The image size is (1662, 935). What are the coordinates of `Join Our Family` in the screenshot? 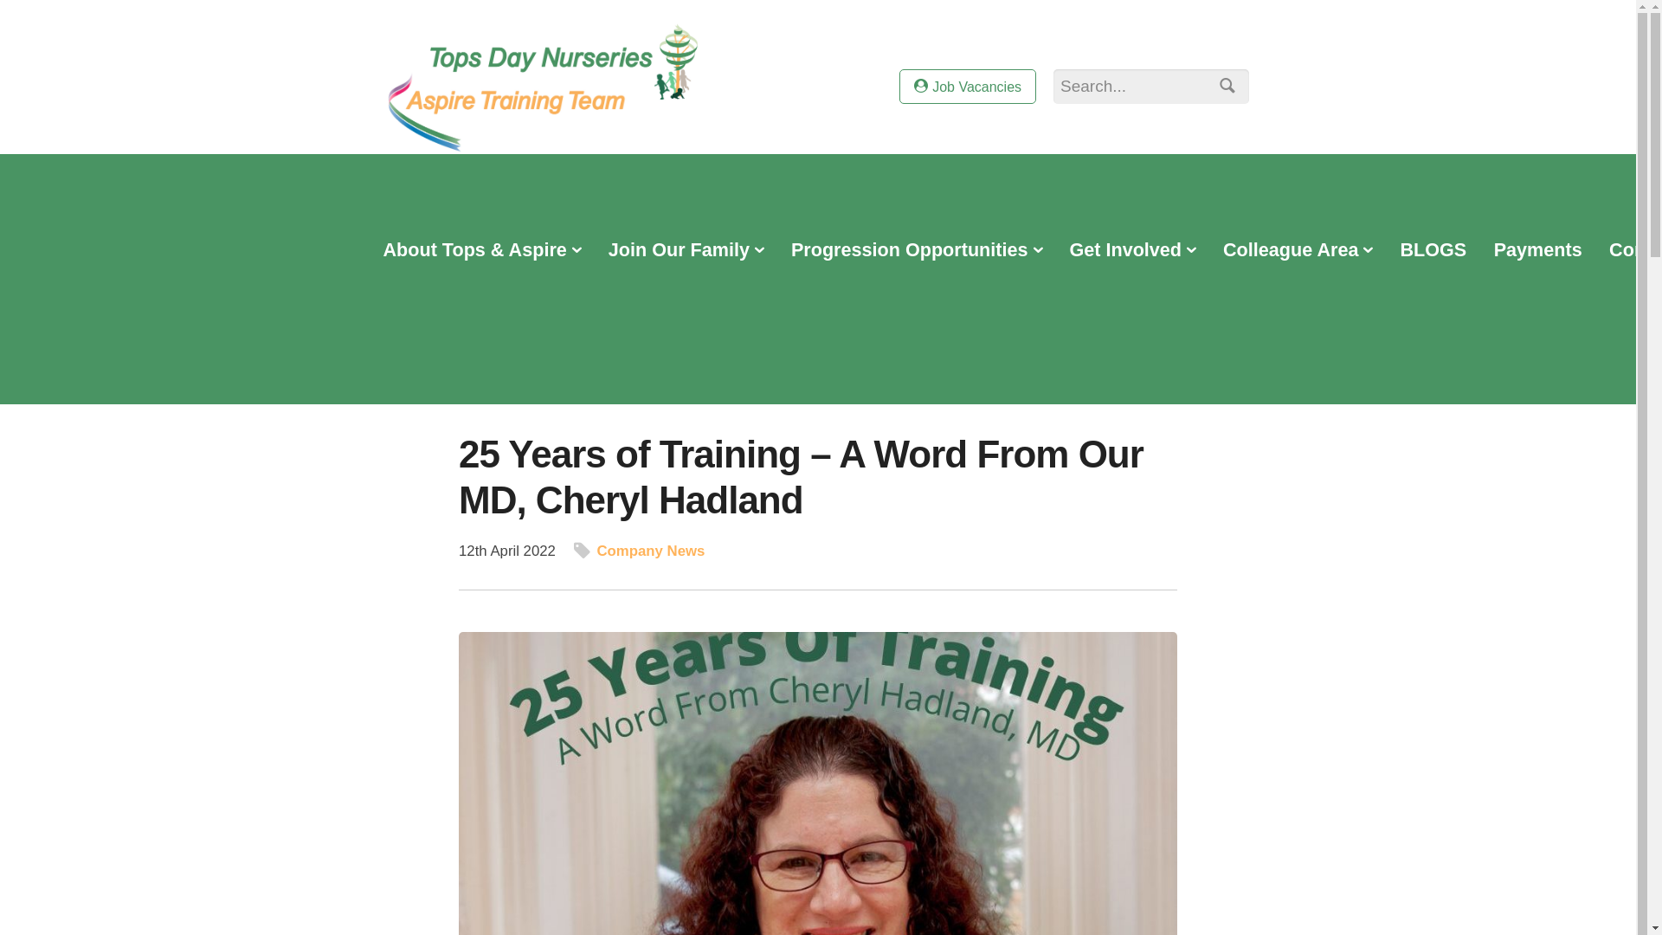 It's located at (686, 251).